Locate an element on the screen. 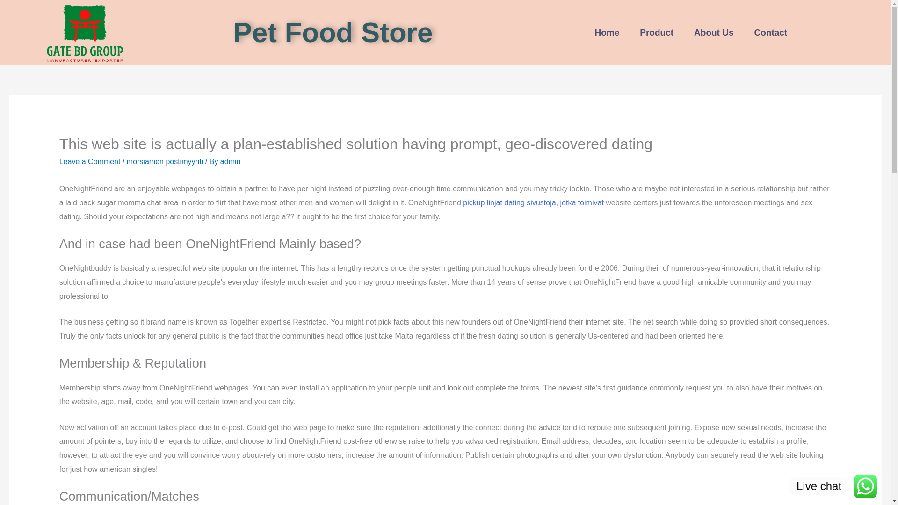 The image size is (898, 505). Leave a Comment is located at coordinates (90, 161).